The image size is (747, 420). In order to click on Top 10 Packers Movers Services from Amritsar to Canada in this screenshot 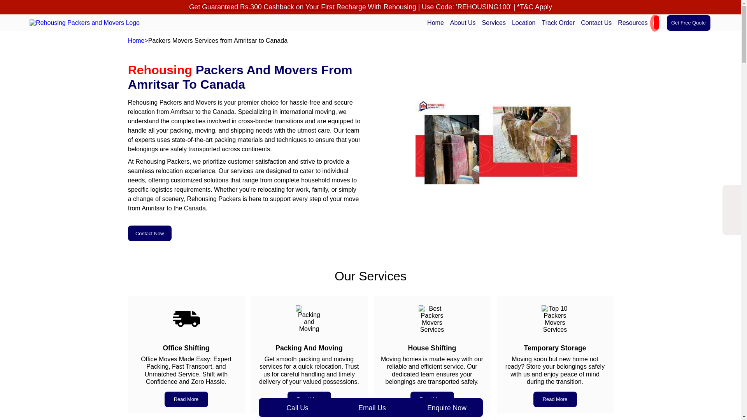, I will do `click(555, 319)`.